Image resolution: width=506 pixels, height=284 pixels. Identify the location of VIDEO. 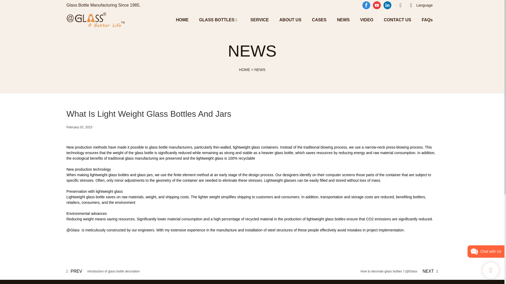
(367, 19).